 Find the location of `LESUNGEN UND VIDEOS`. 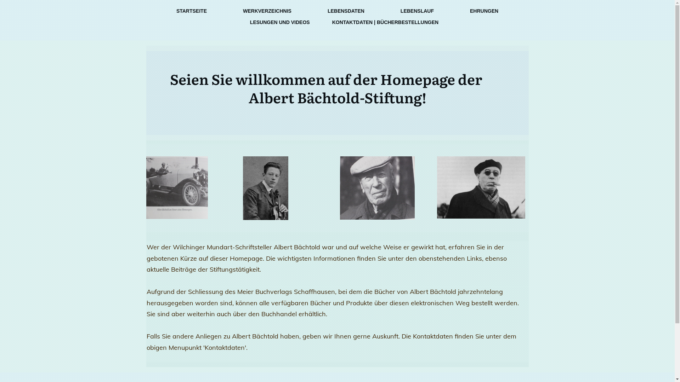

LESUNGEN UND VIDEOS is located at coordinates (280, 22).